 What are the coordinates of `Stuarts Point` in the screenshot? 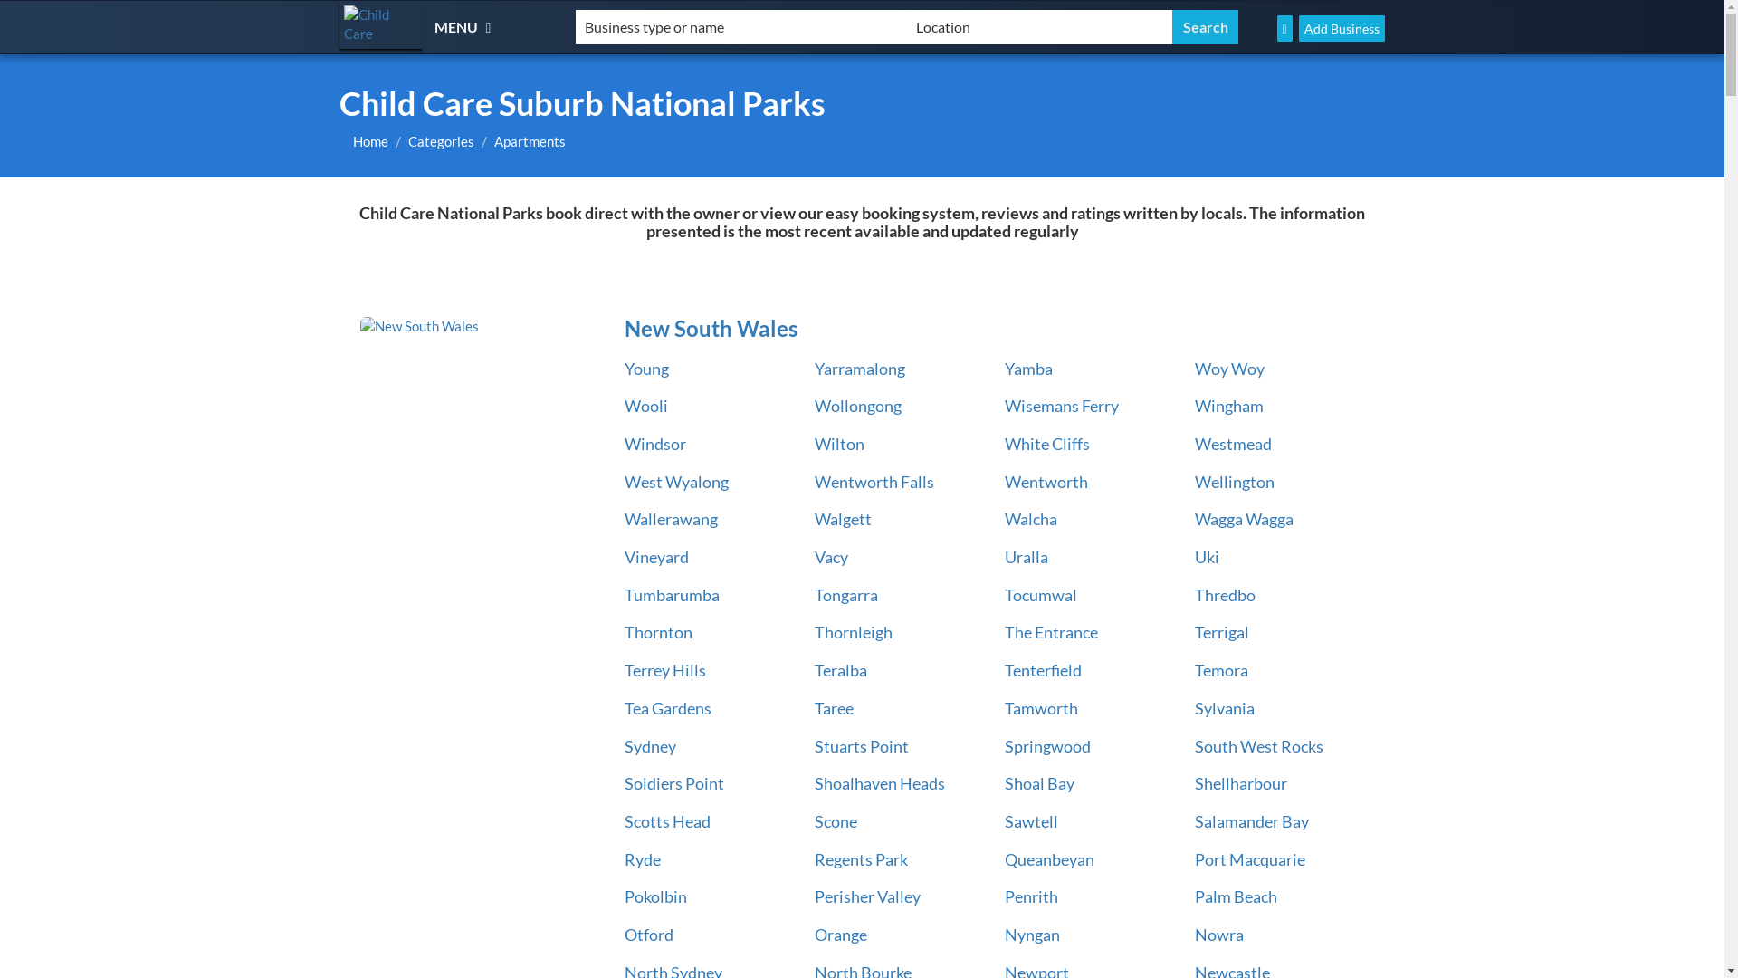 It's located at (862, 746).